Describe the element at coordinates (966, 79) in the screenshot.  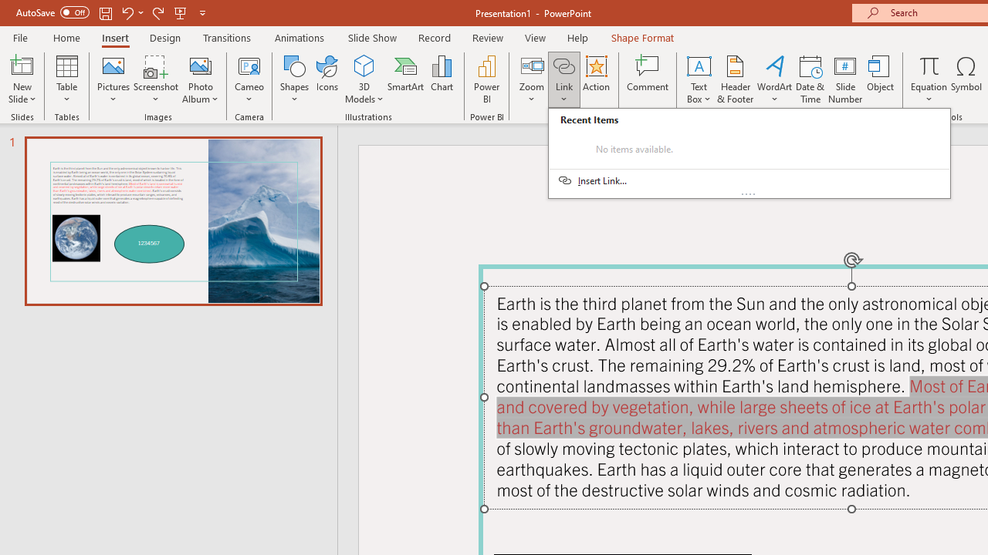
I see `Symbol...` at that location.